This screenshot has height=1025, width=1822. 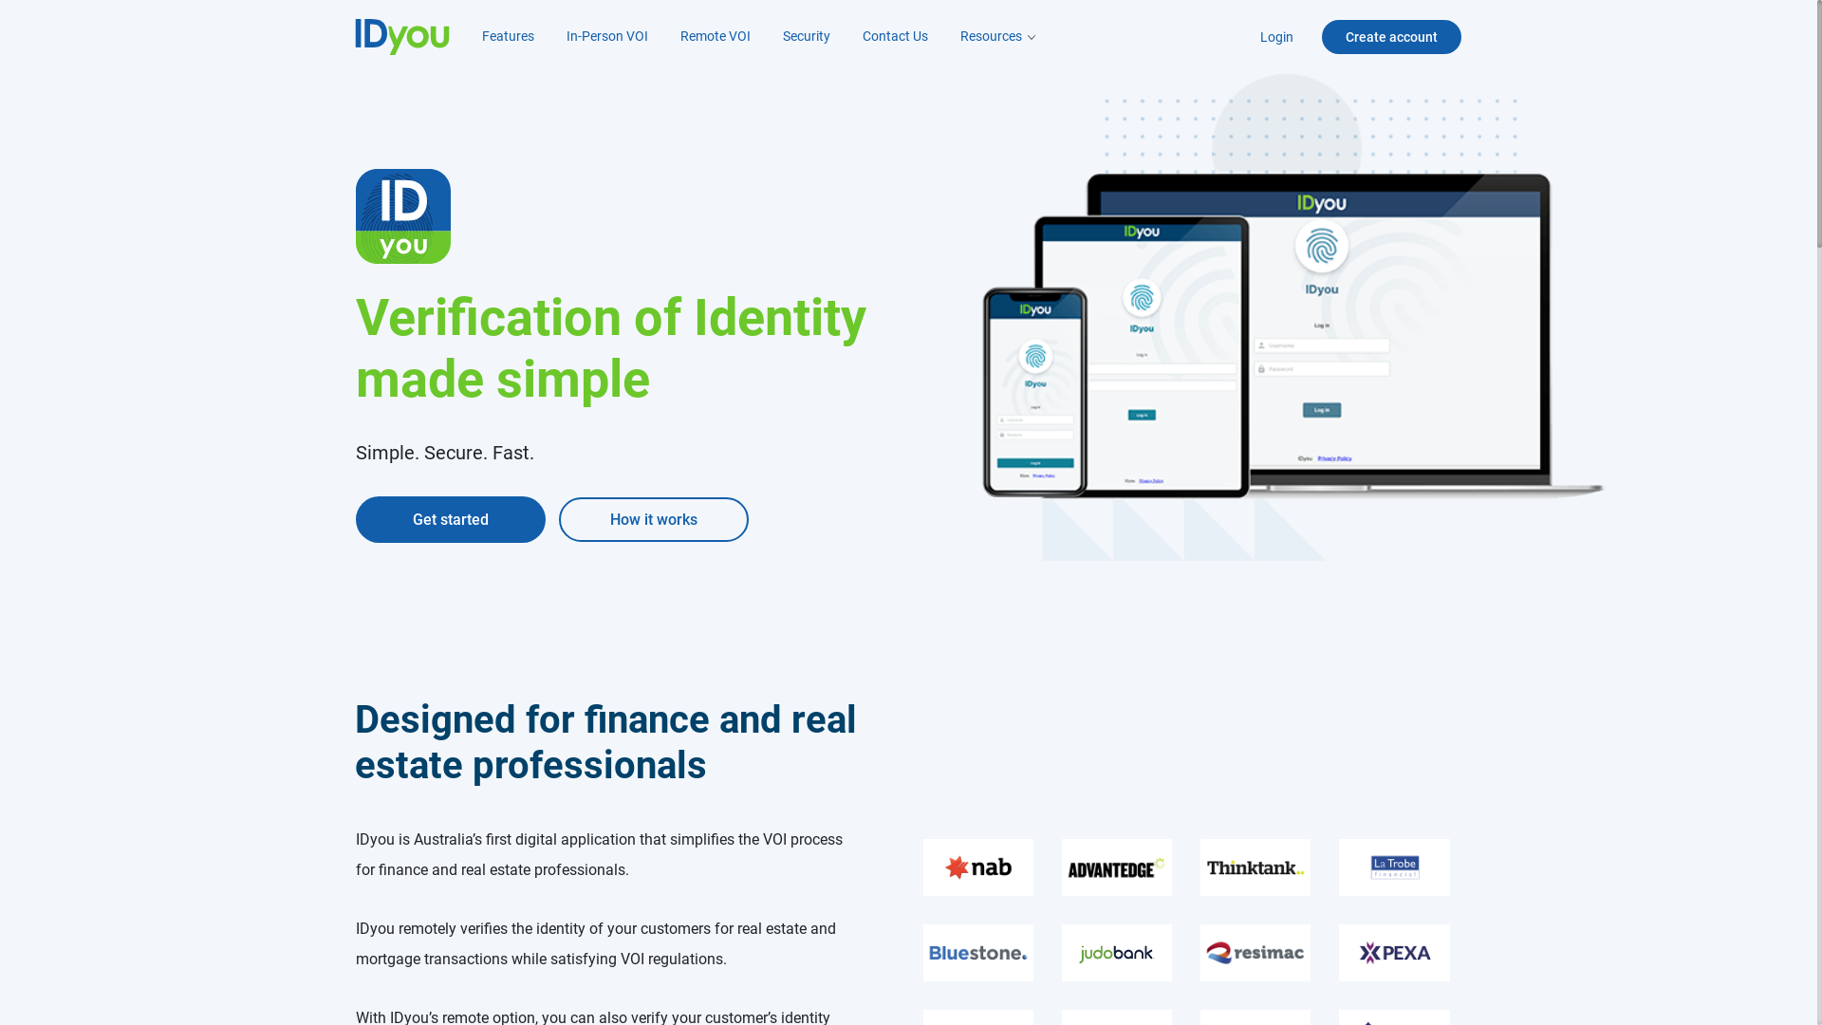 What do you see at coordinates (894, 36) in the screenshot?
I see `Contact Us` at bounding box center [894, 36].